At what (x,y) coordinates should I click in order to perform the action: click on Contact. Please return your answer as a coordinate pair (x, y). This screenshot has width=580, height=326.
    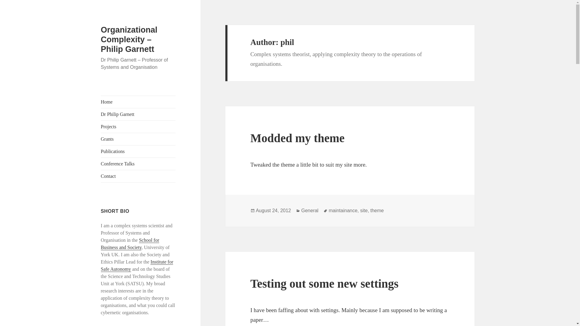
    Looking at the image, I should click on (138, 176).